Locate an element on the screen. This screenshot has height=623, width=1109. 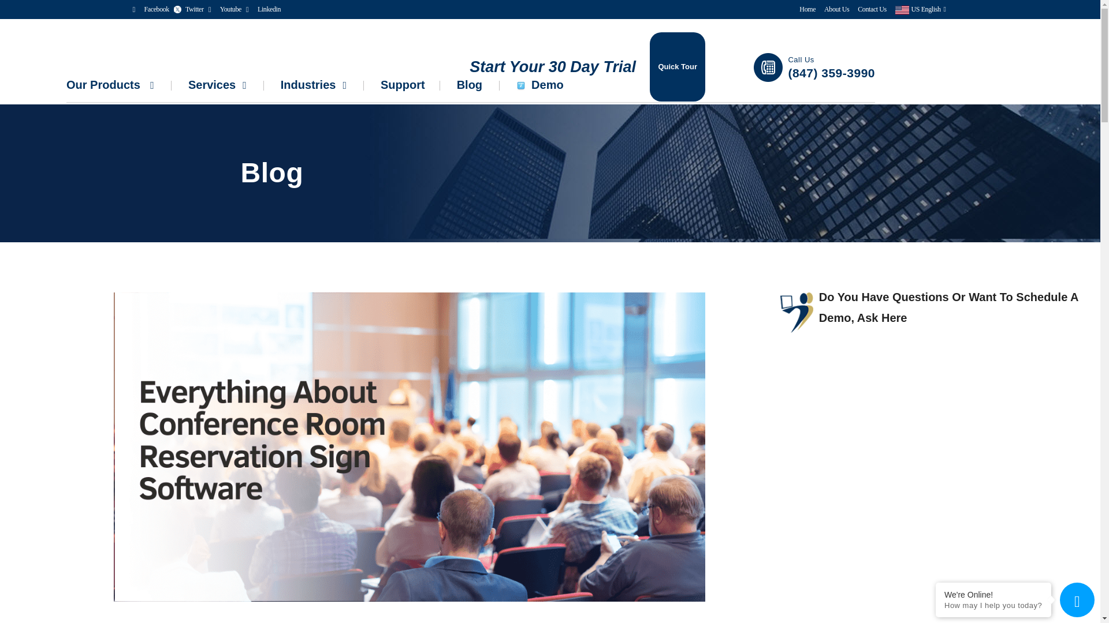
Twitter is located at coordinates (194, 9).